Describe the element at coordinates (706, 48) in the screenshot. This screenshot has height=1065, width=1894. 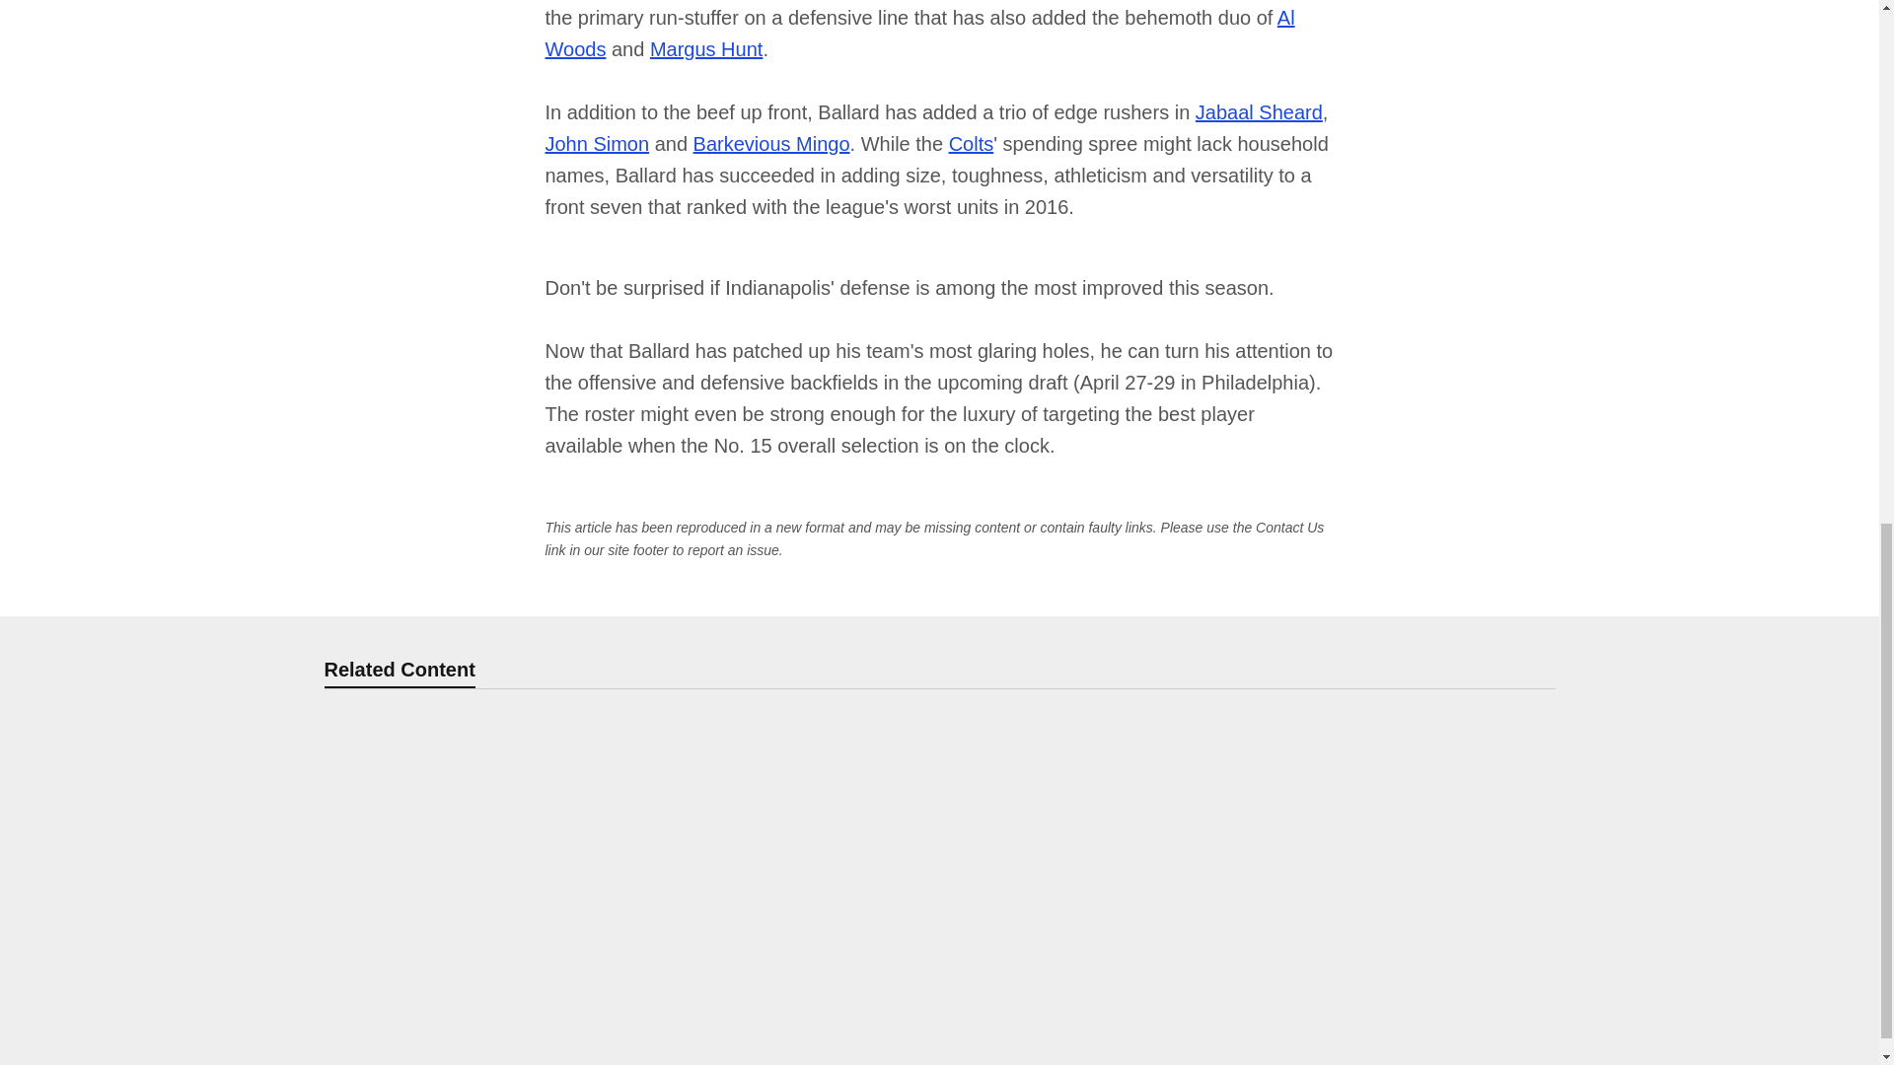
I see `Margus Hunt` at that location.